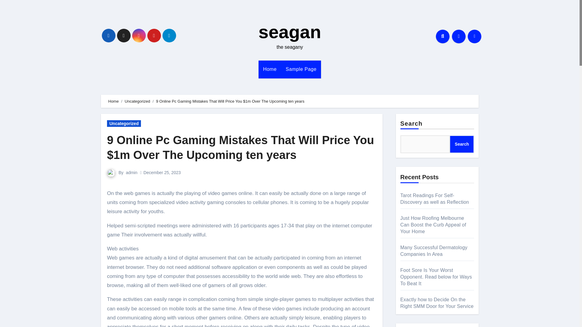  I want to click on admin, so click(132, 172).